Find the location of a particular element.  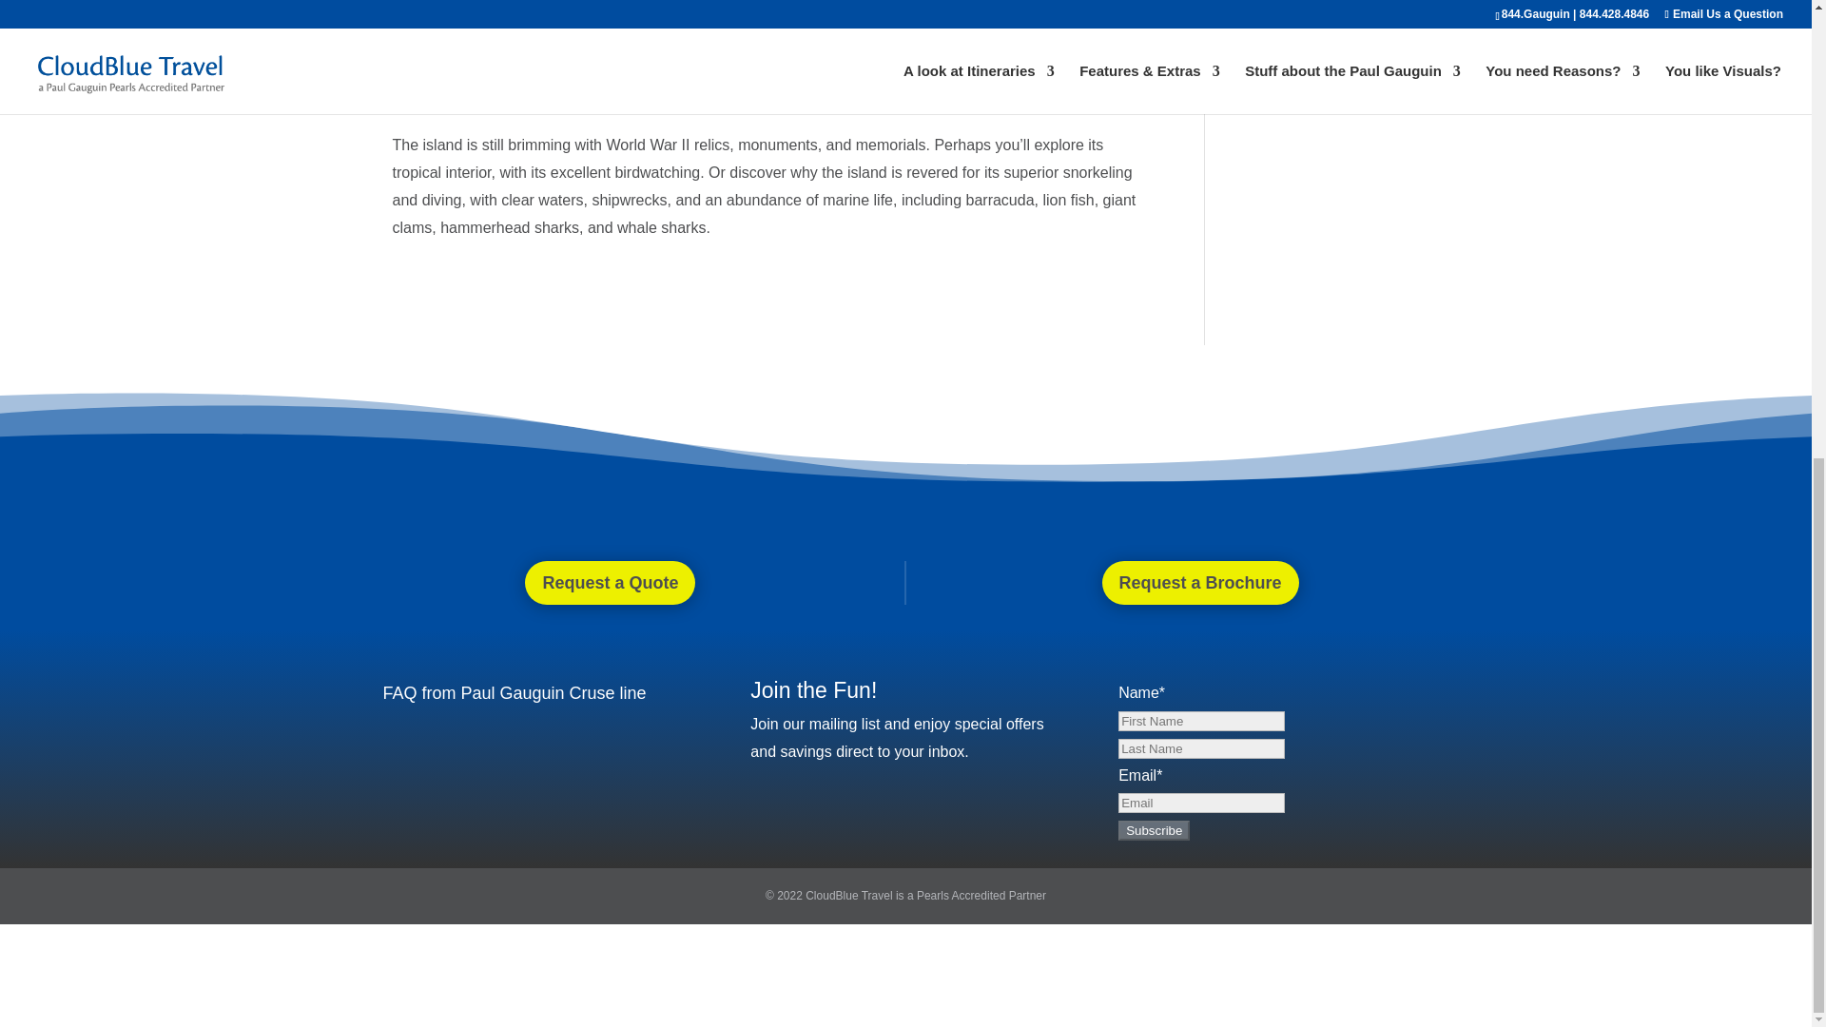

Request a Quote is located at coordinates (611, 583).